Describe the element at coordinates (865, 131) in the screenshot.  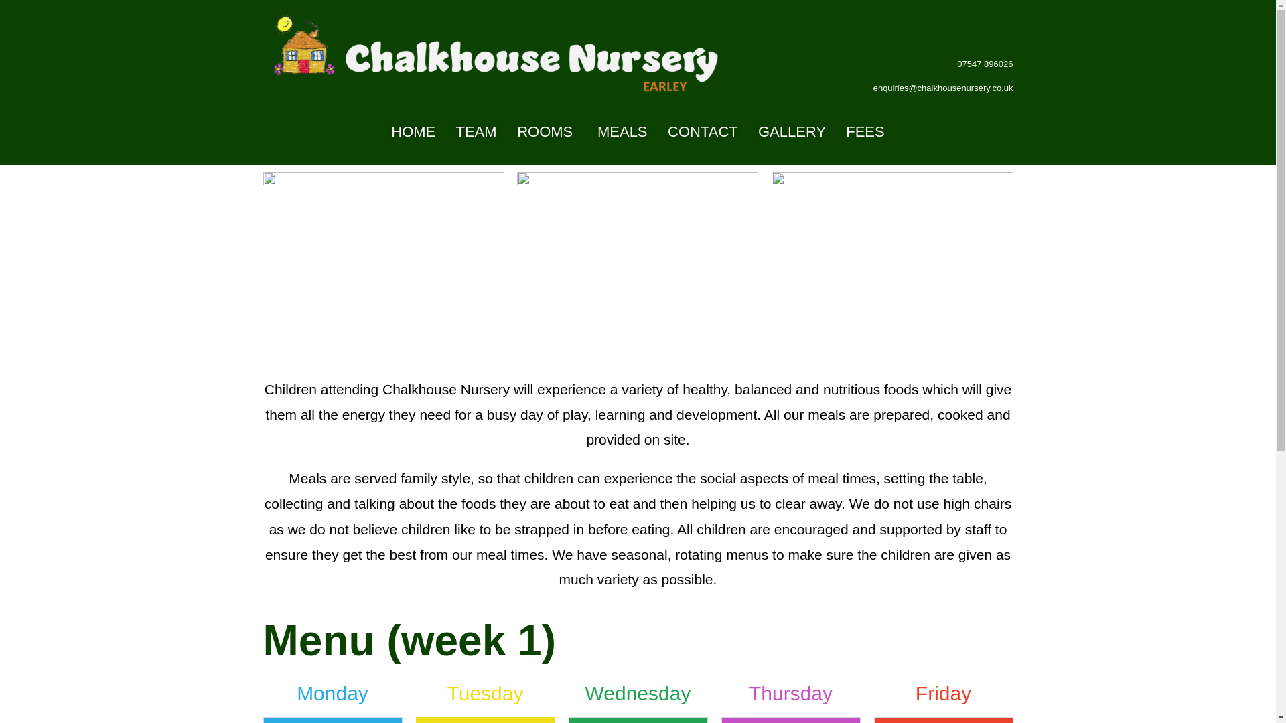
I see `FEES` at that location.